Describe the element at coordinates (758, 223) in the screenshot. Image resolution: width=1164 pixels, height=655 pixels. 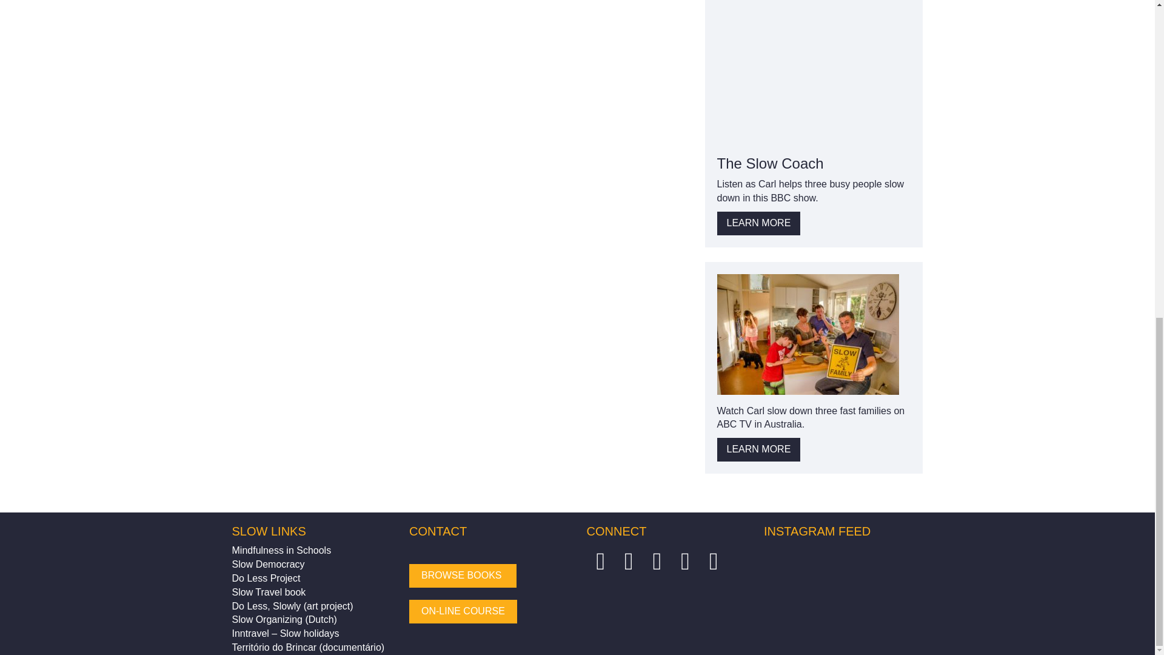
I see `LEARN MORE` at that location.